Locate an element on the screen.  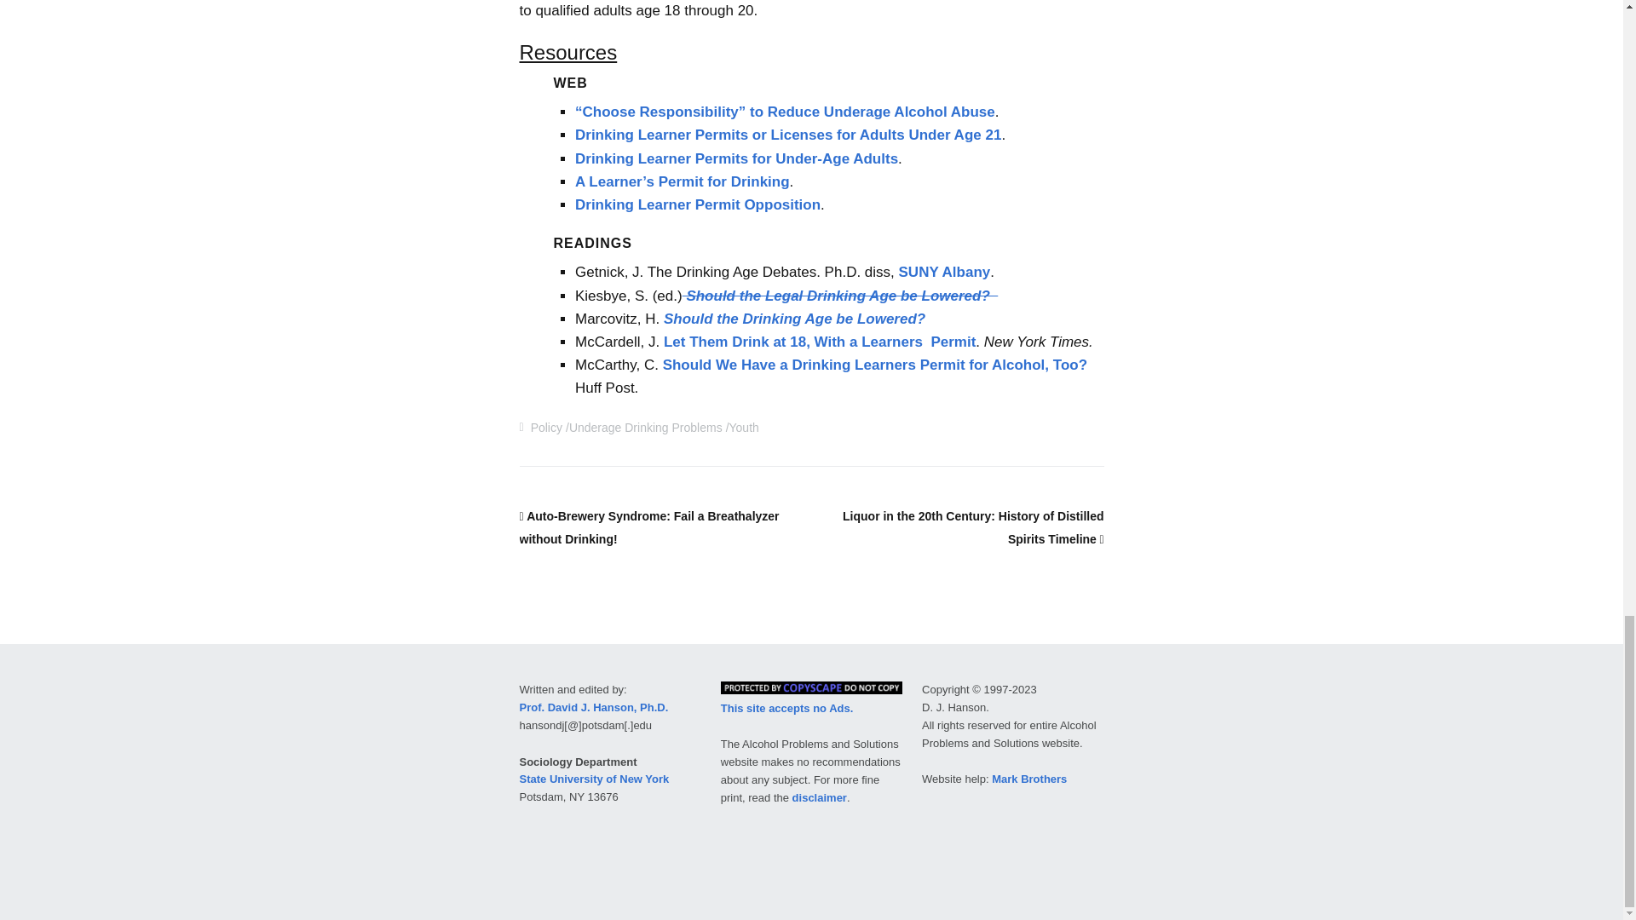
disclaimer is located at coordinates (820, 797).